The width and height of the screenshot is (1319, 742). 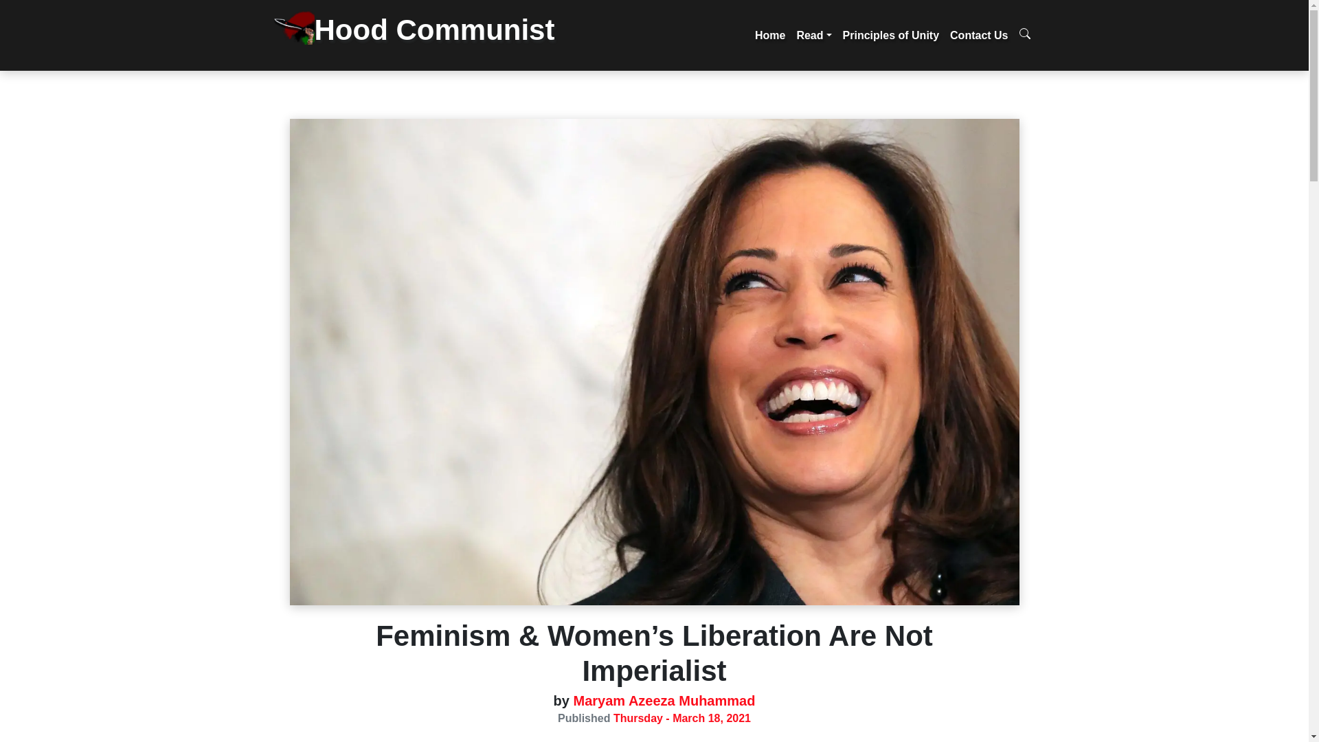 I want to click on Principles of Unity, so click(x=890, y=36).